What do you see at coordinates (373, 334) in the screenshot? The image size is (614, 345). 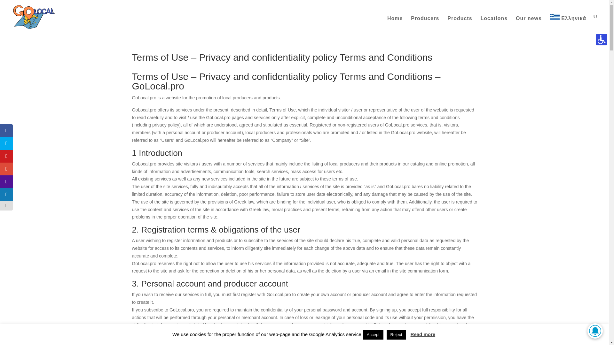 I see `Accept` at bounding box center [373, 334].